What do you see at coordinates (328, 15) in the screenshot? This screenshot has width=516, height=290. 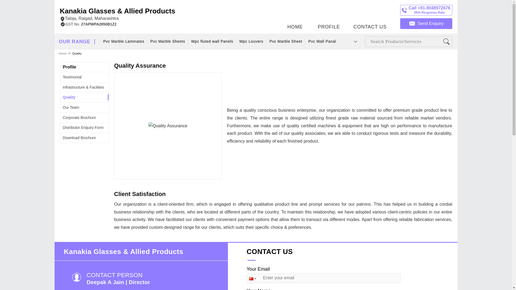 I see `PROFILE` at bounding box center [328, 15].